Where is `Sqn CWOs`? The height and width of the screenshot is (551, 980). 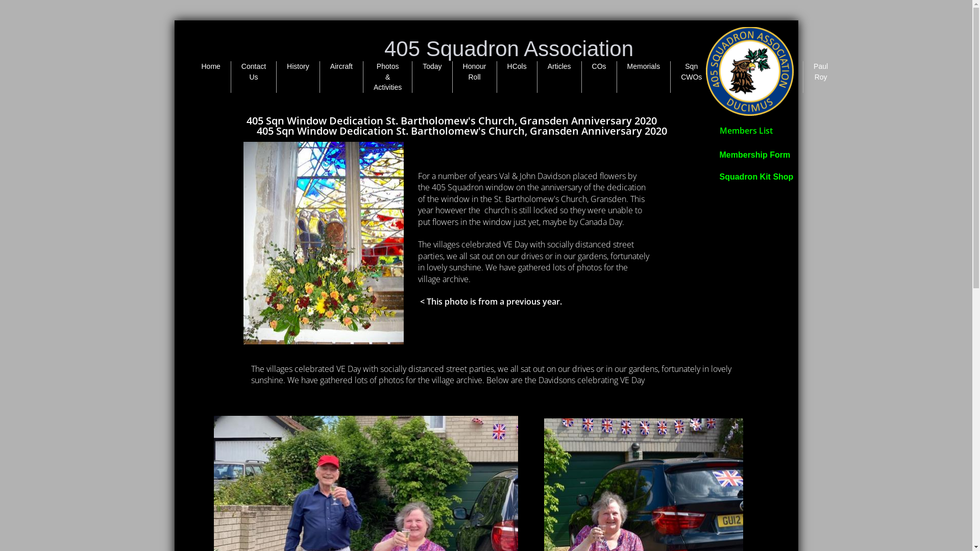
Sqn CWOs is located at coordinates (691, 71).